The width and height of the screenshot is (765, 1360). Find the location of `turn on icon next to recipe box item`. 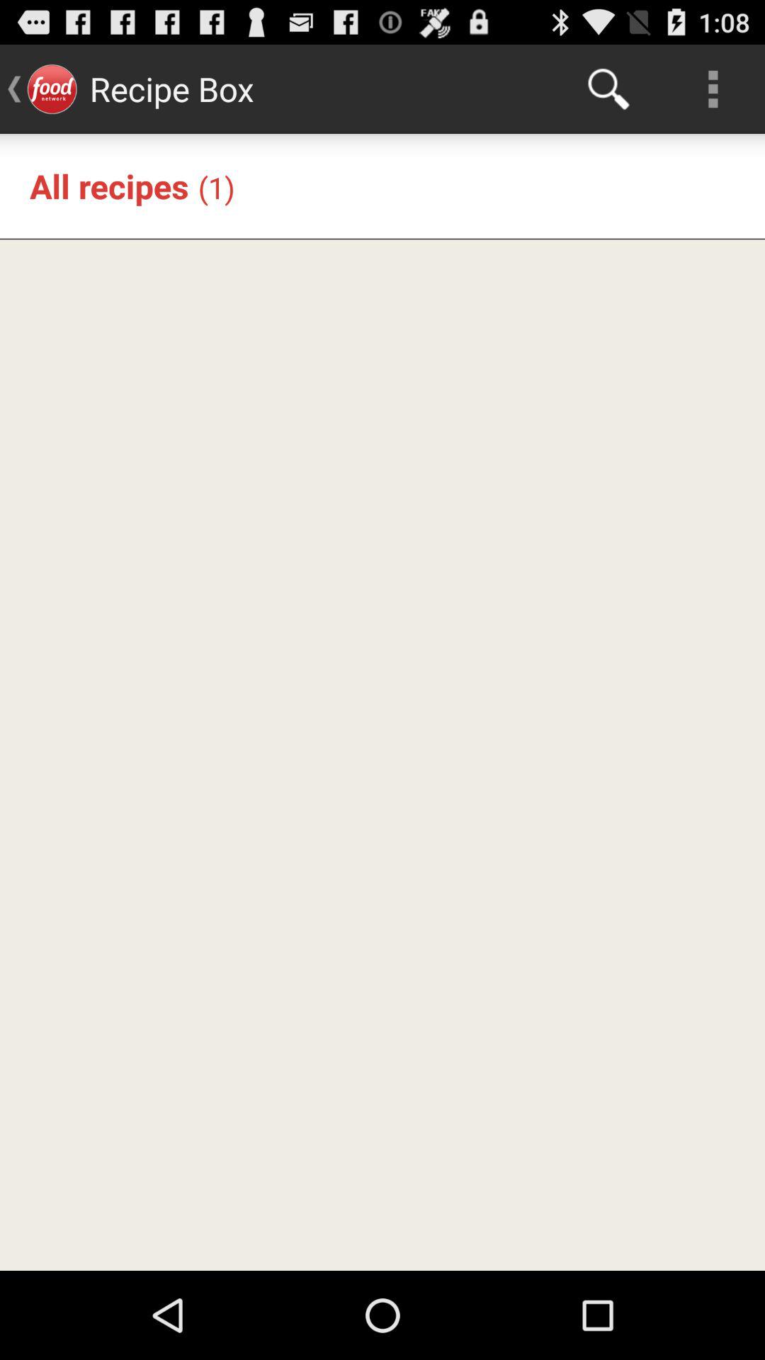

turn on icon next to recipe box item is located at coordinates (608, 89).